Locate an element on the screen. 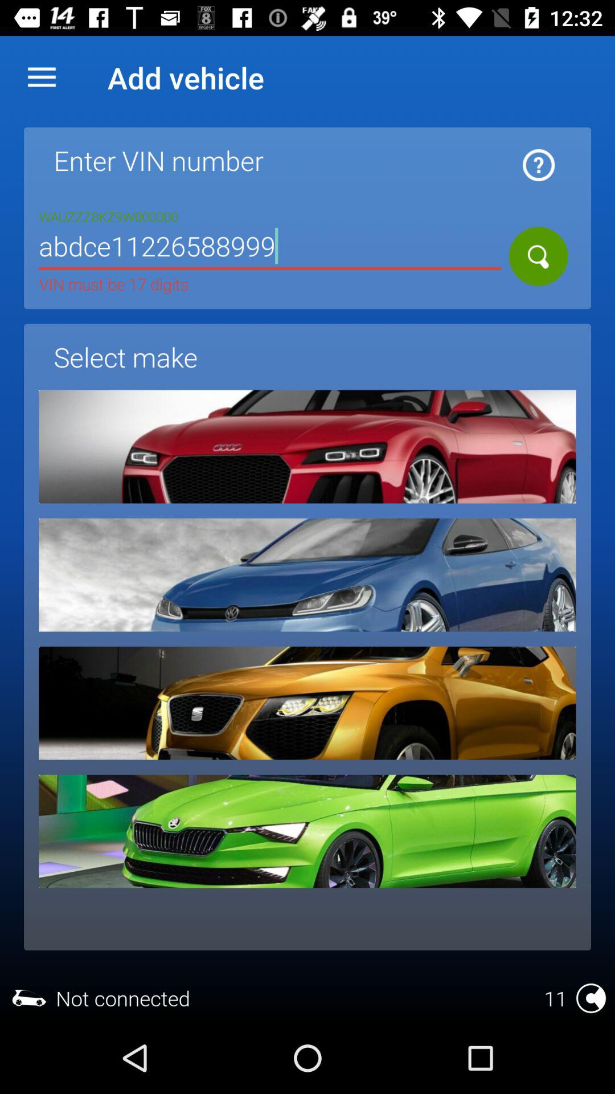  select volkswagen is located at coordinates (307, 574).